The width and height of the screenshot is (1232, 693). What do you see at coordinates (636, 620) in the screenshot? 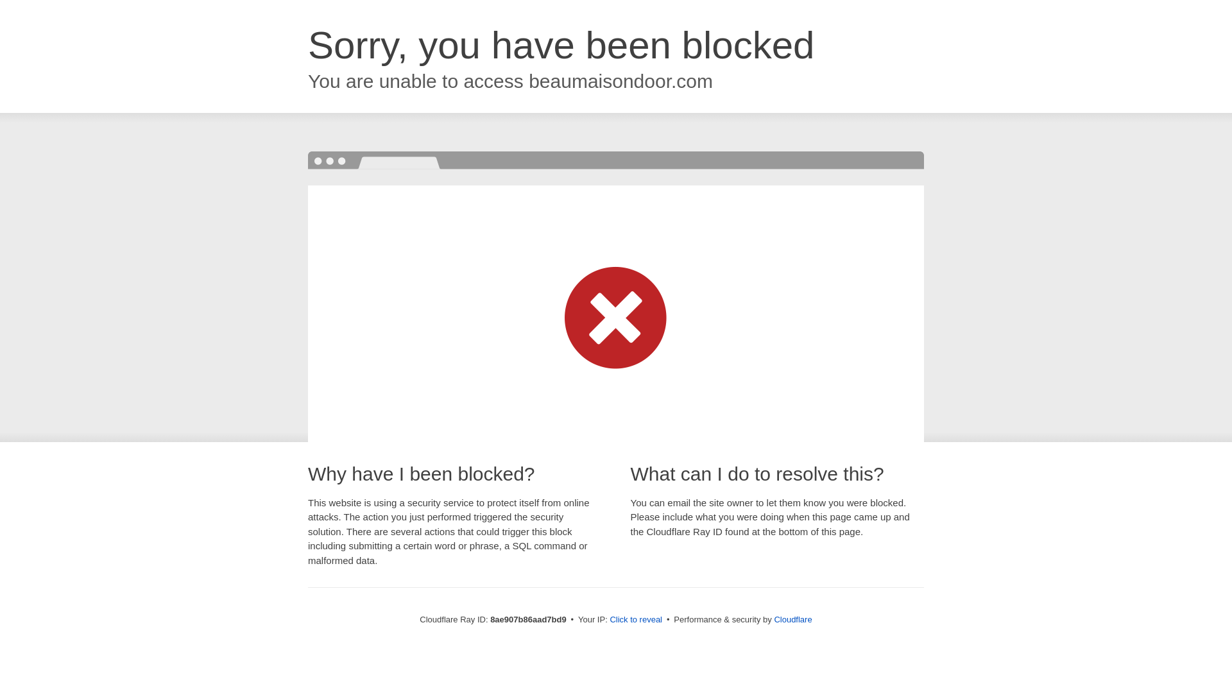
I see `Click to reveal` at bounding box center [636, 620].